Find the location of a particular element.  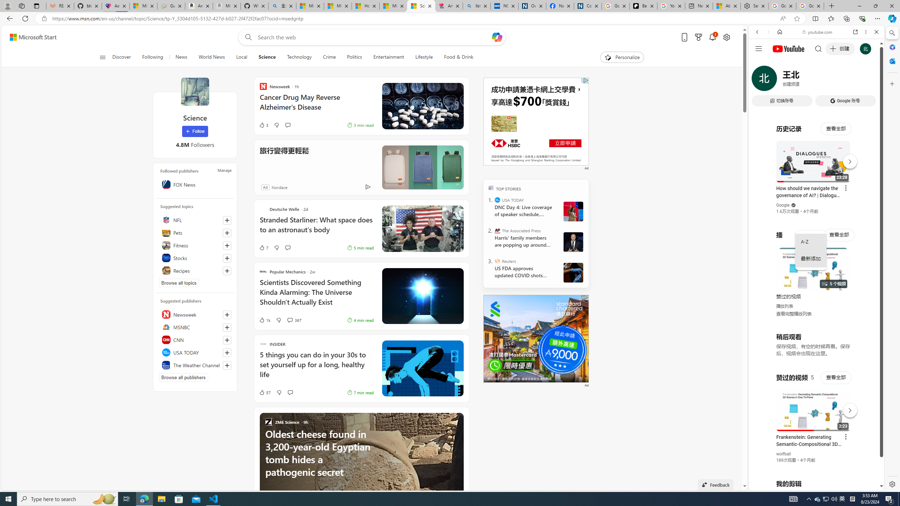

Open navigation menu is located at coordinates (102, 57).